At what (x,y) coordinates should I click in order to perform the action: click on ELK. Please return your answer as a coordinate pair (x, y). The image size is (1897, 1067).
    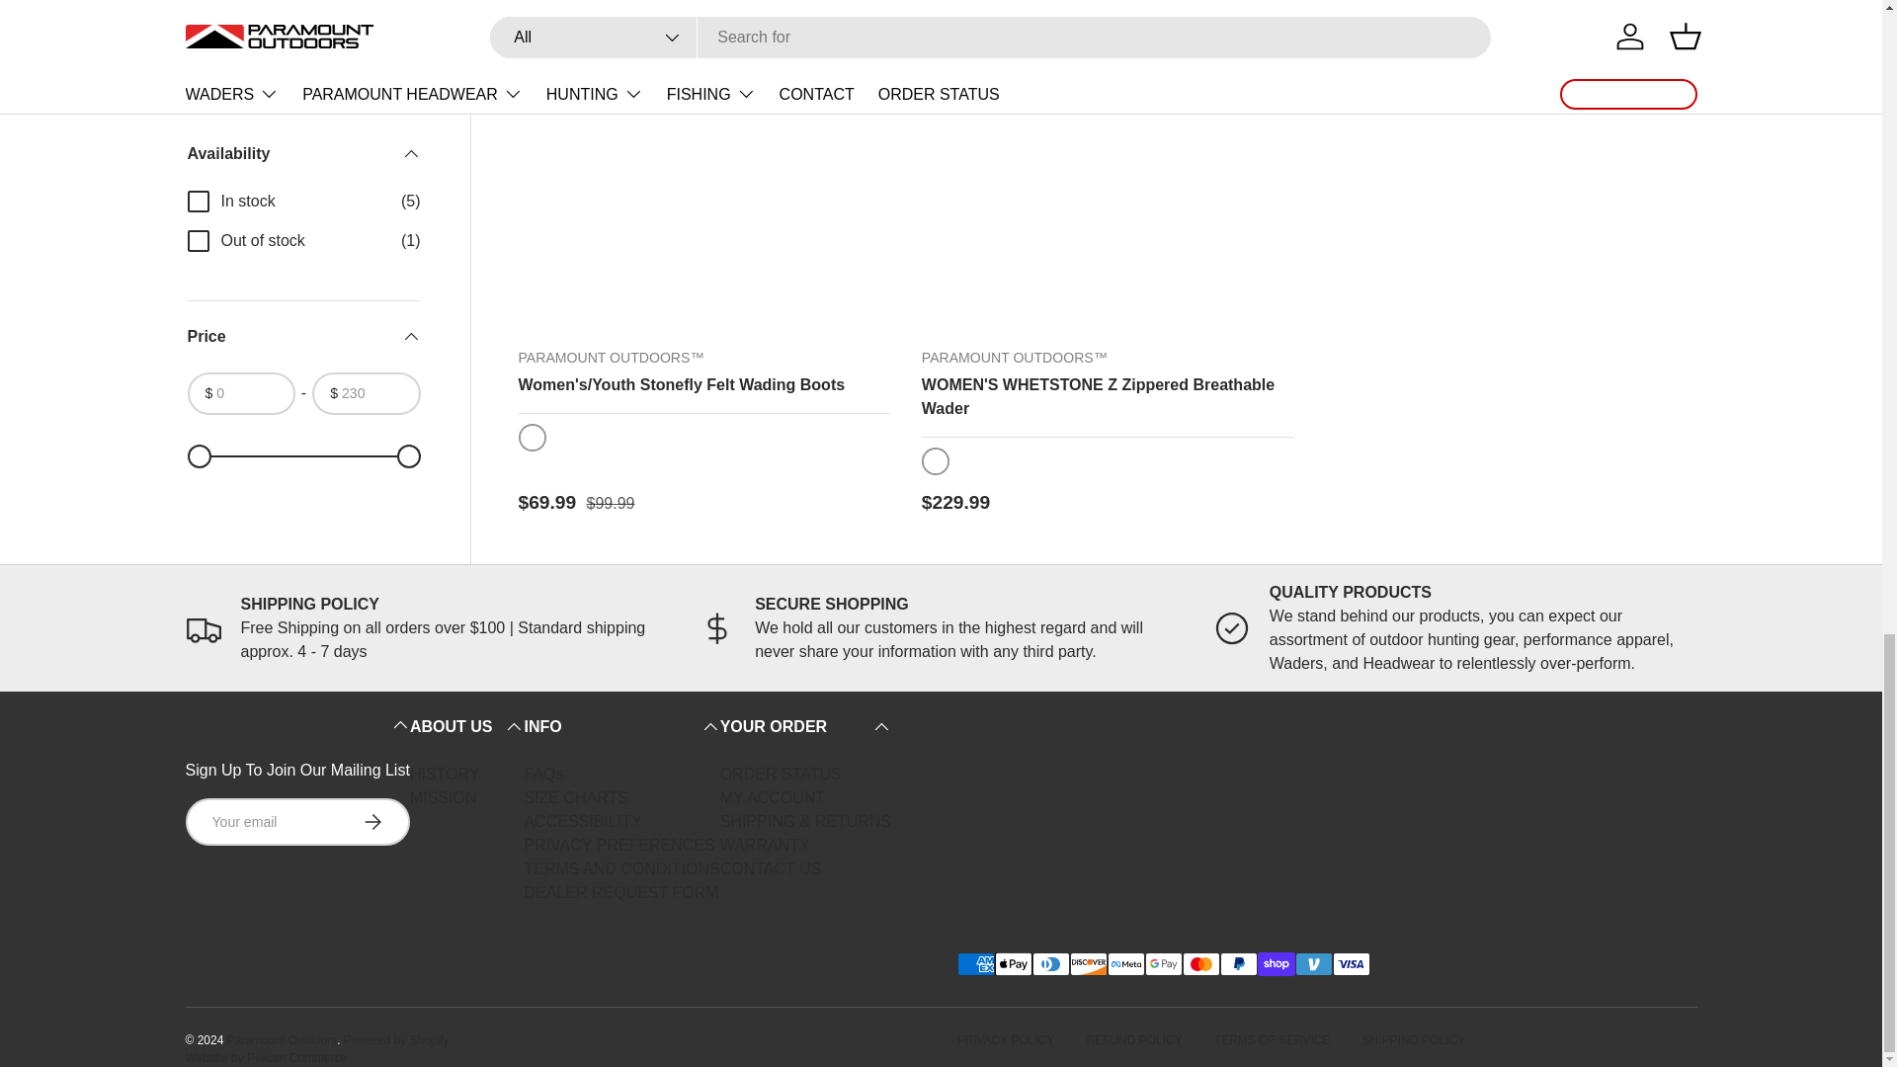
    Looking at the image, I should click on (935, 460).